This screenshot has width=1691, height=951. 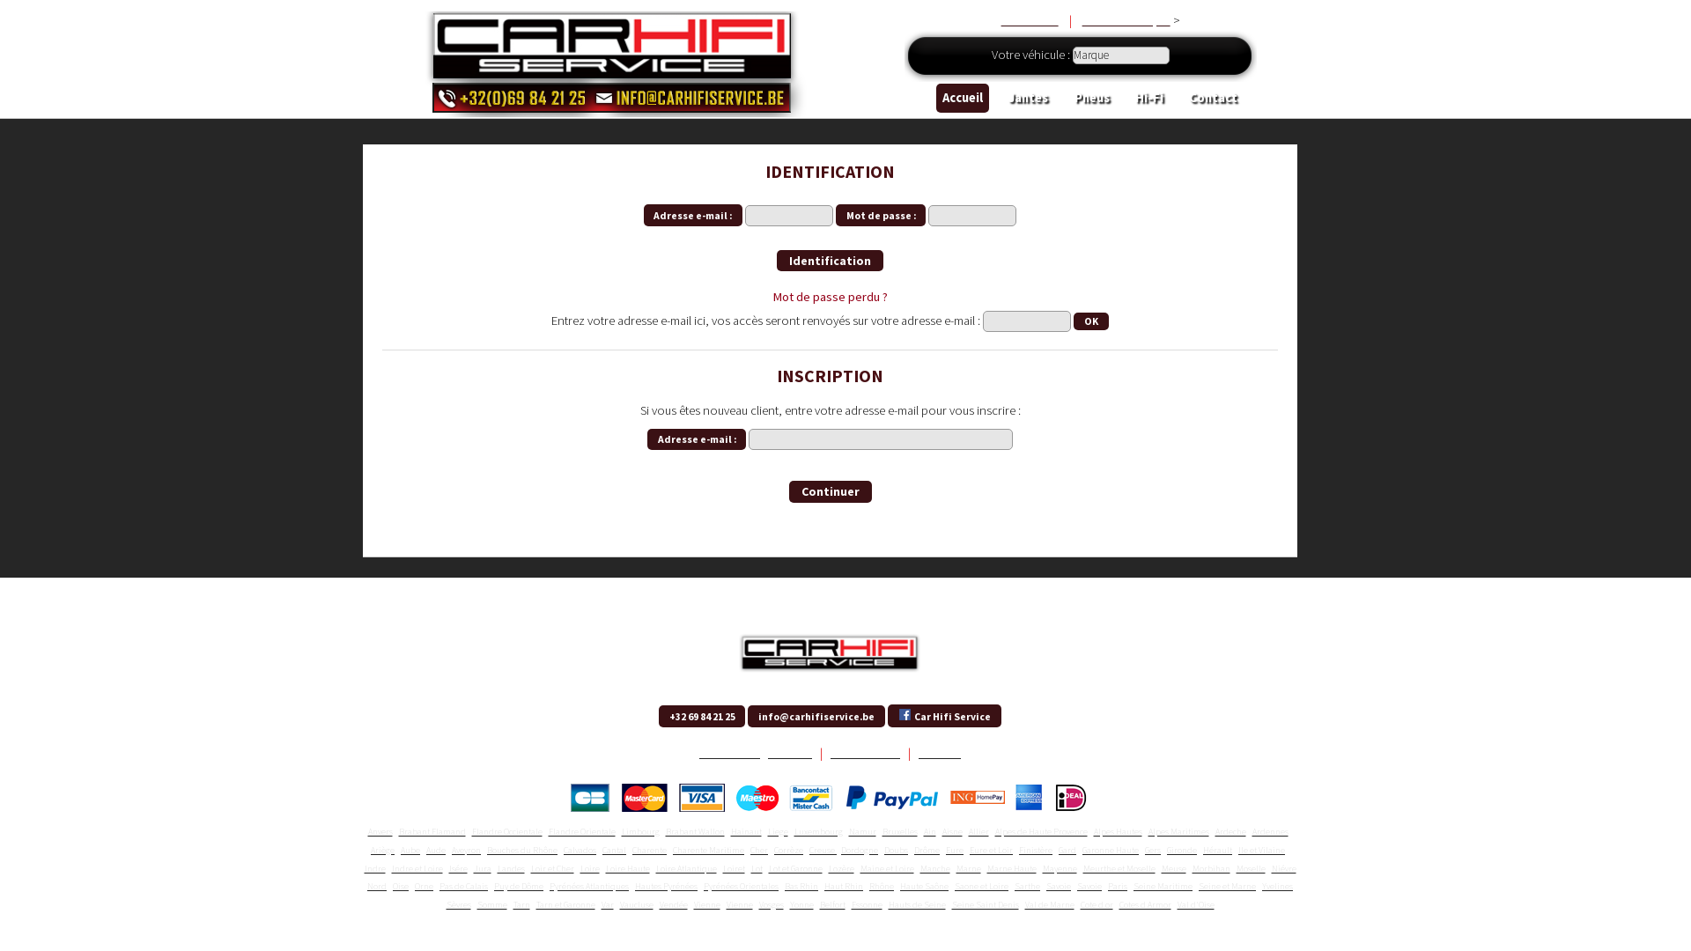 What do you see at coordinates (1228, 886) in the screenshot?
I see `Seine et Marne` at bounding box center [1228, 886].